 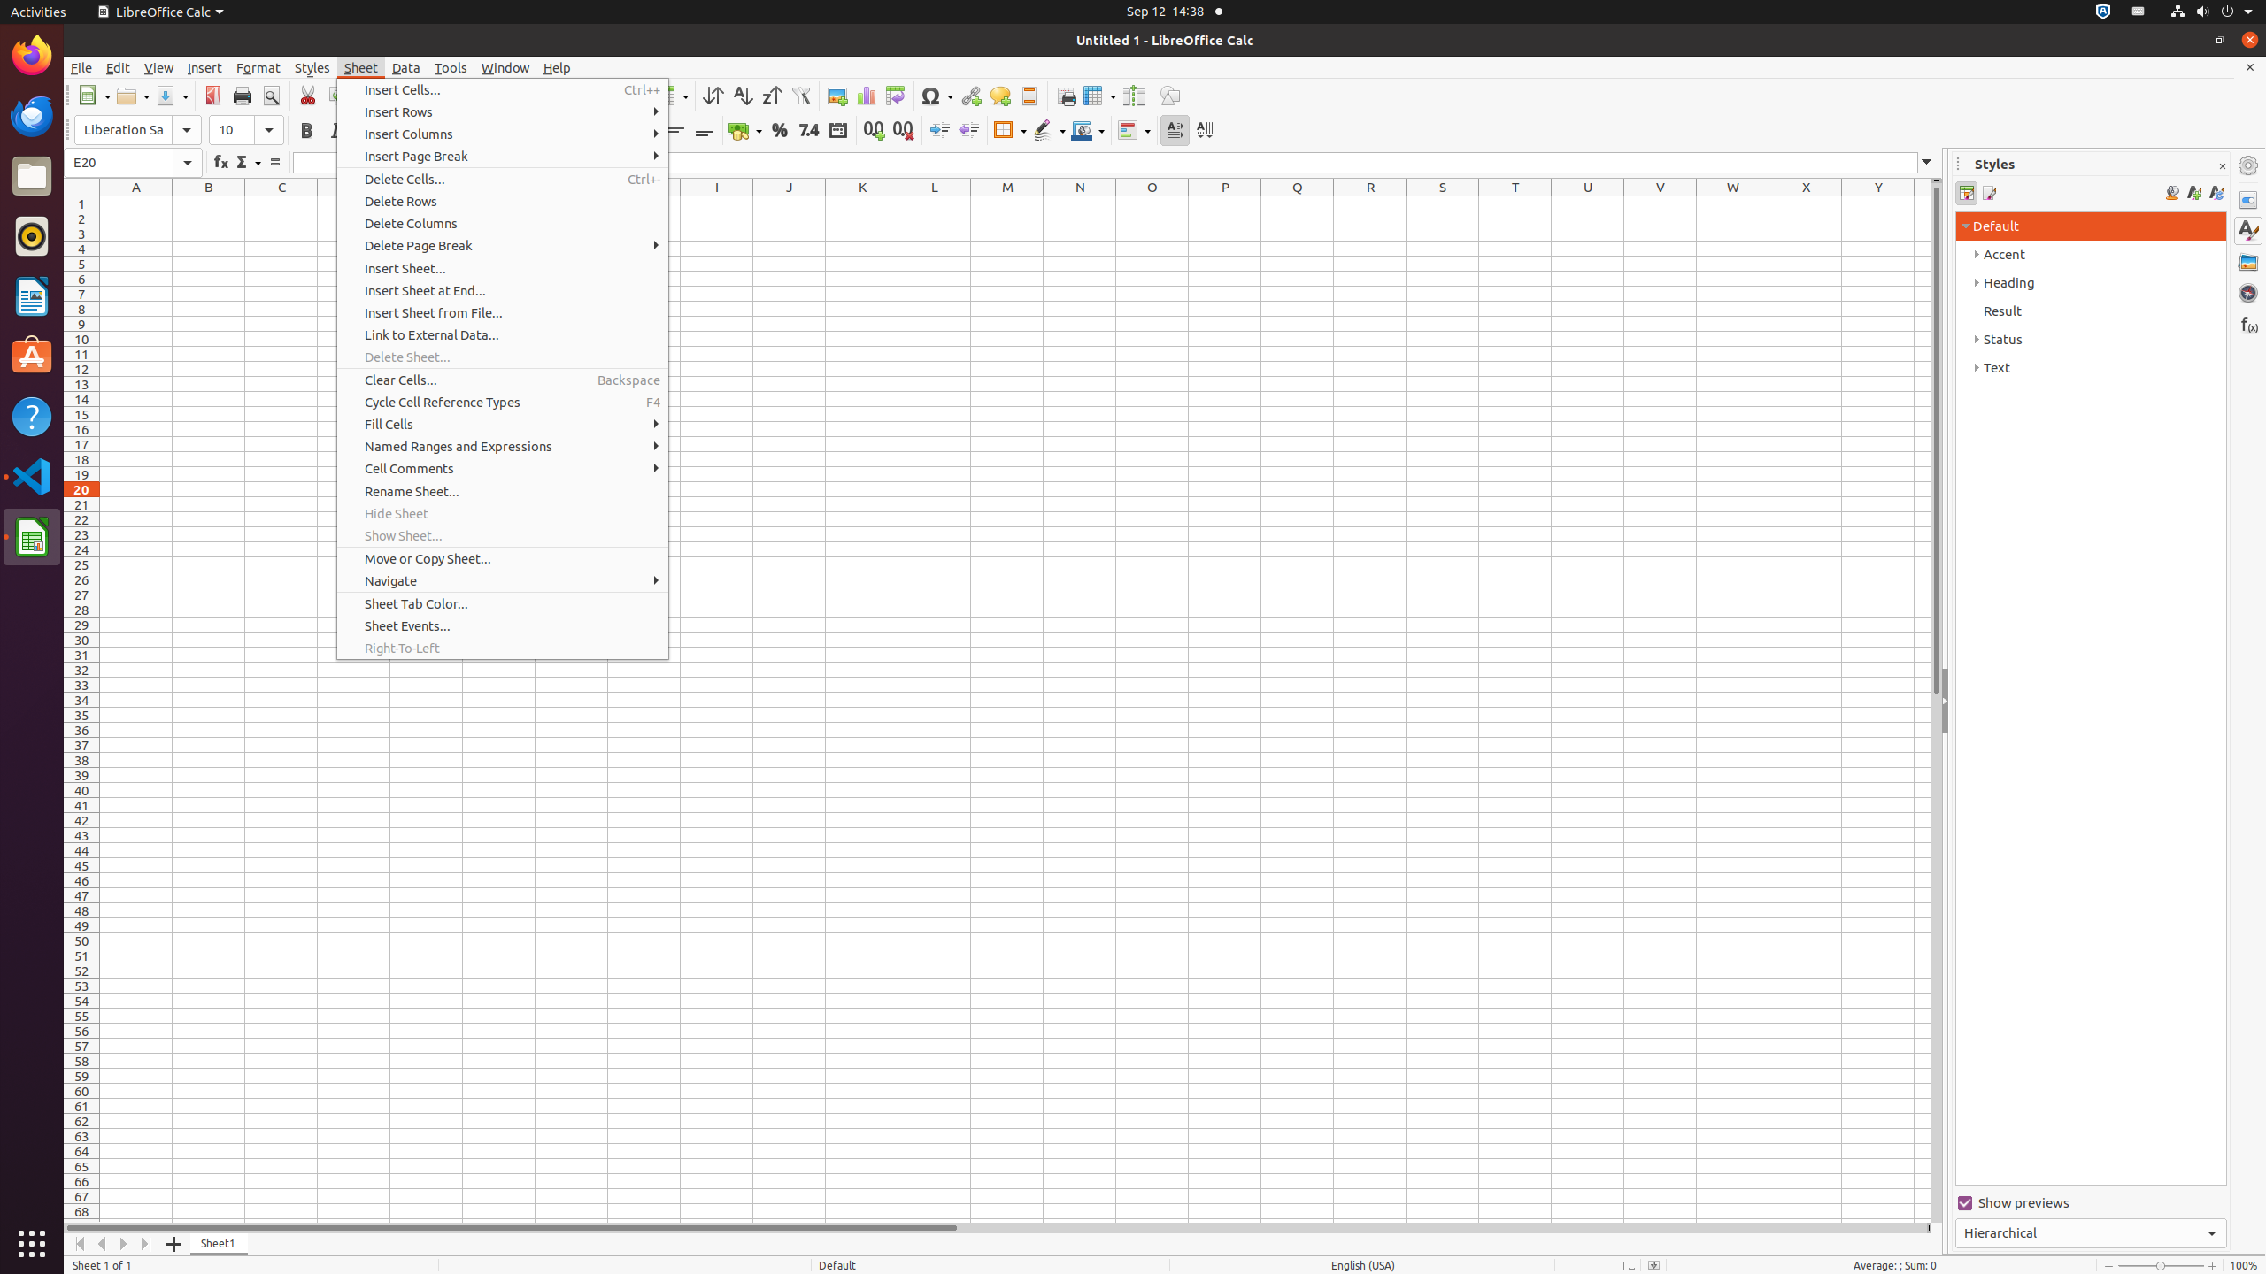 I want to click on Format, so click(x=258, y=67).